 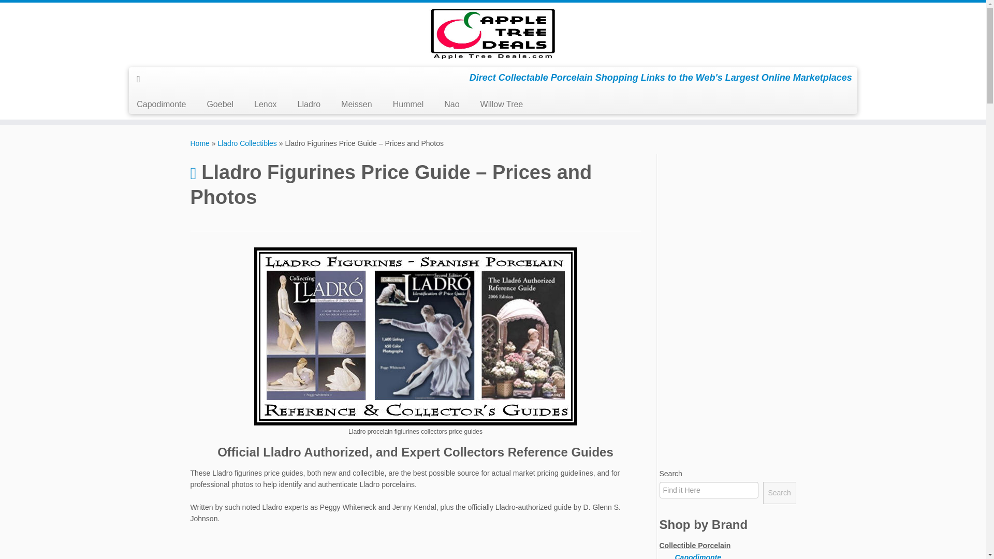 What do you see at coordinates (309, 105) in the screenshot?
I see `Lladro` at bounding box center [309, 105].